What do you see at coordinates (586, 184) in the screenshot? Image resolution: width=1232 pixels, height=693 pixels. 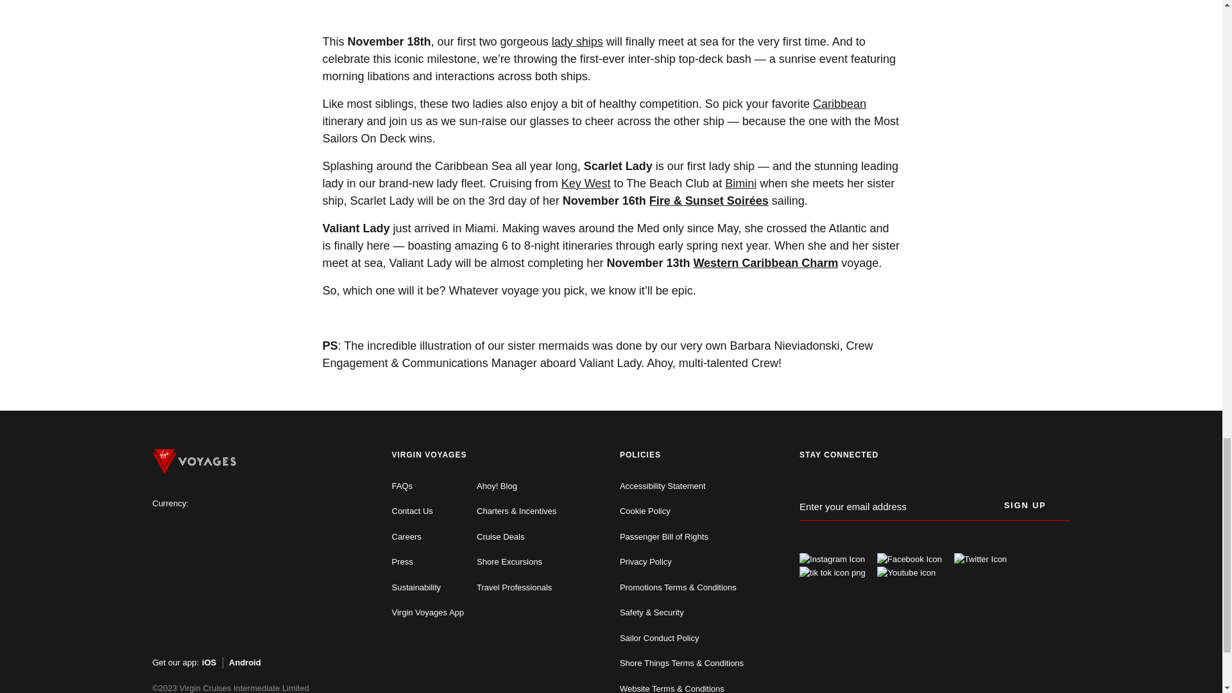 I see `Key West` at bounding box center [586, 184].